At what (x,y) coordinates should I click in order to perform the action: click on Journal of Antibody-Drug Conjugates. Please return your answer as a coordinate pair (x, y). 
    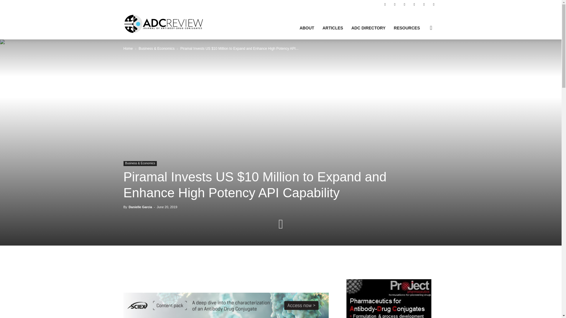
    Looking at the image, I should click on (163, 24).